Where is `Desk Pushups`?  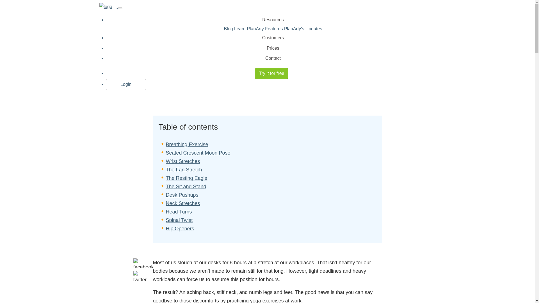 Desk Pushups is located at coordinates (182, 195).